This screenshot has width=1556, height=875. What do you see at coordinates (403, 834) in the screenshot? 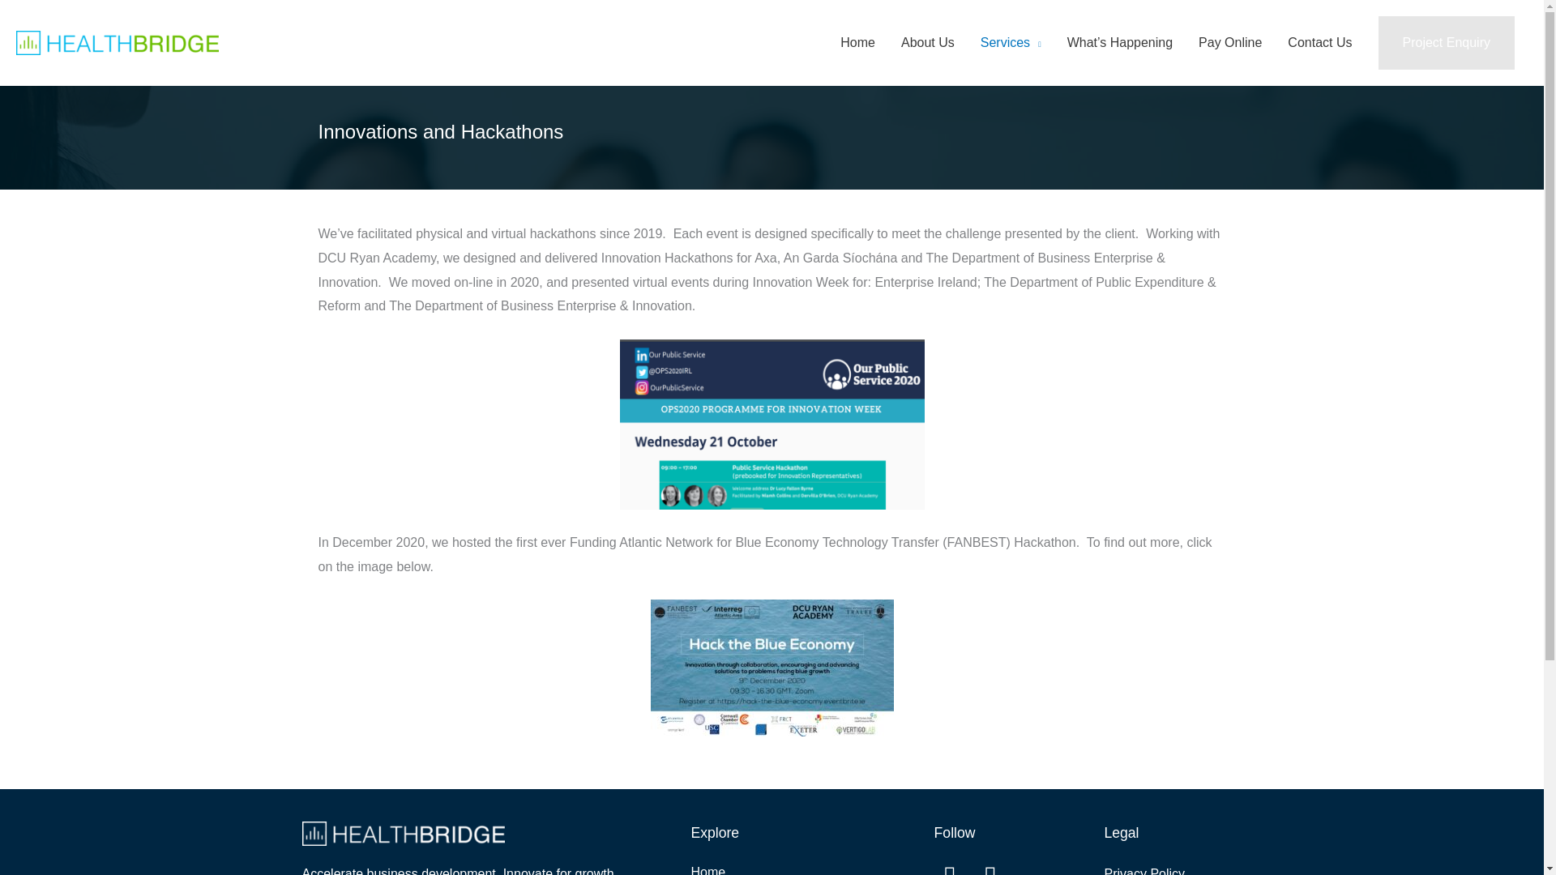
I see `logo2x-white` at bounding box center [403, 834].